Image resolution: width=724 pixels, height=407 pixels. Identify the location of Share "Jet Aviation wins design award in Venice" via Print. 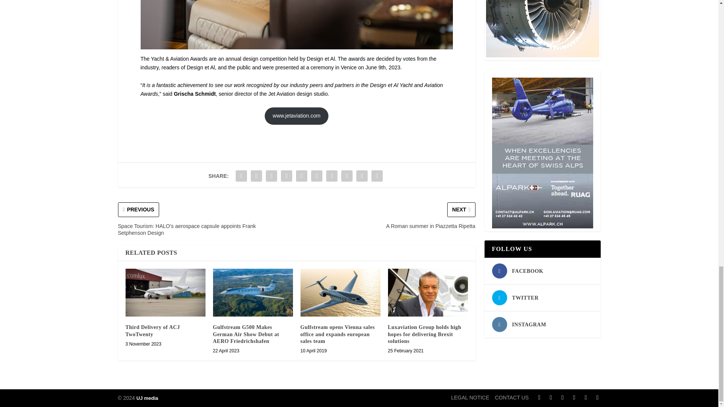
(377, 176).